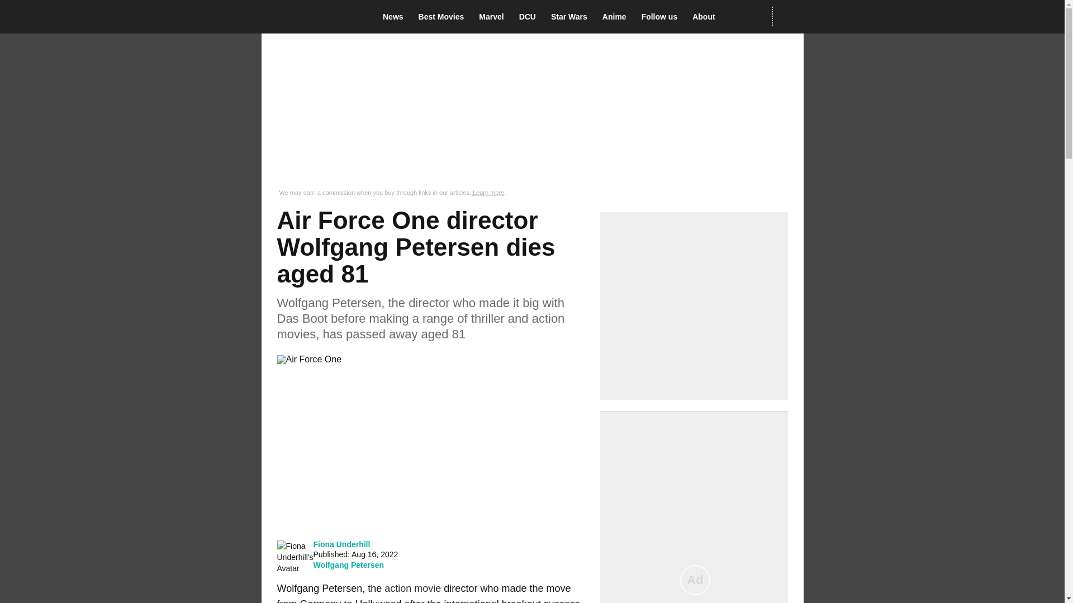  I want to click on action movie, so click(412, 588).